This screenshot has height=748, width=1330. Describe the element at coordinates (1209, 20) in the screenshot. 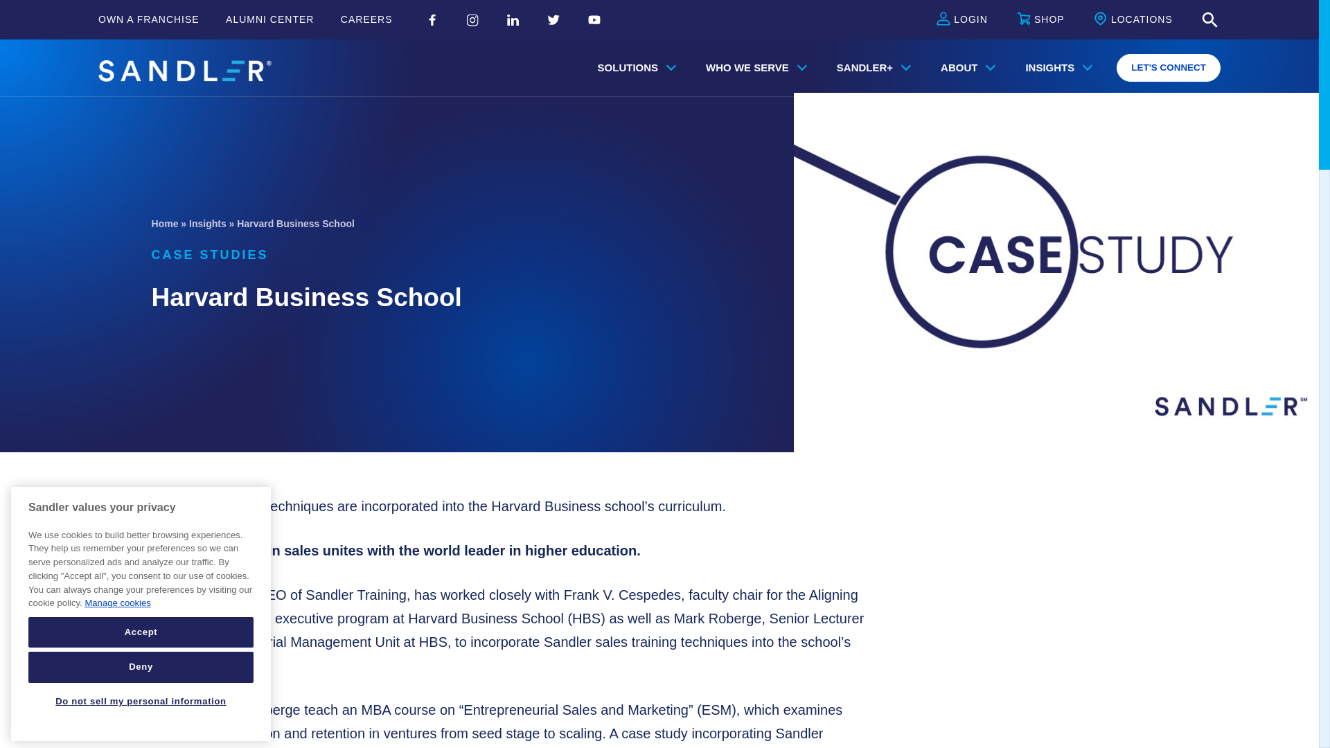

I see `Open Search` at that location.